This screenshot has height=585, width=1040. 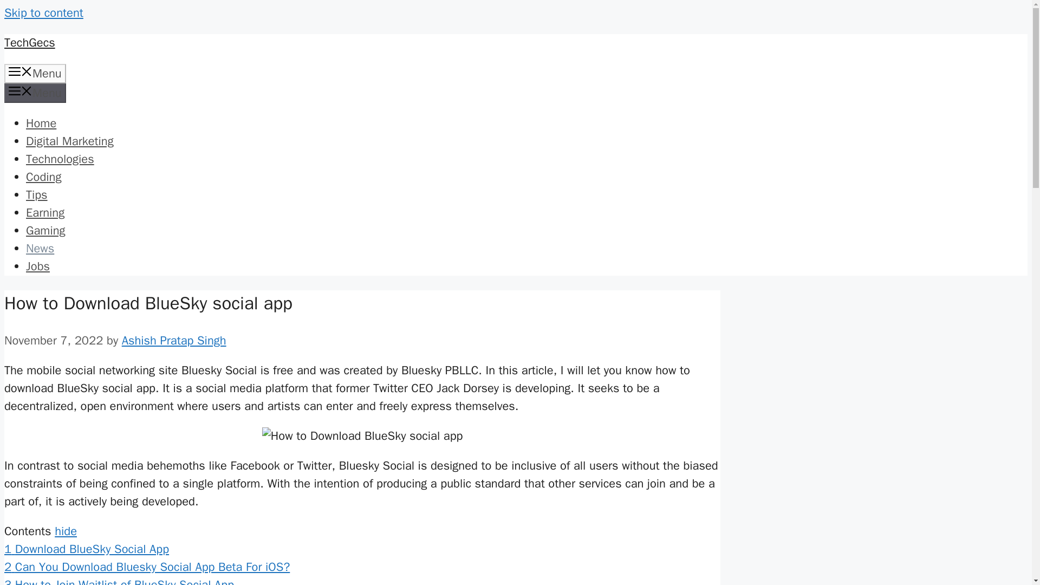 I want to click on Menu, so click(x=35, y=93).